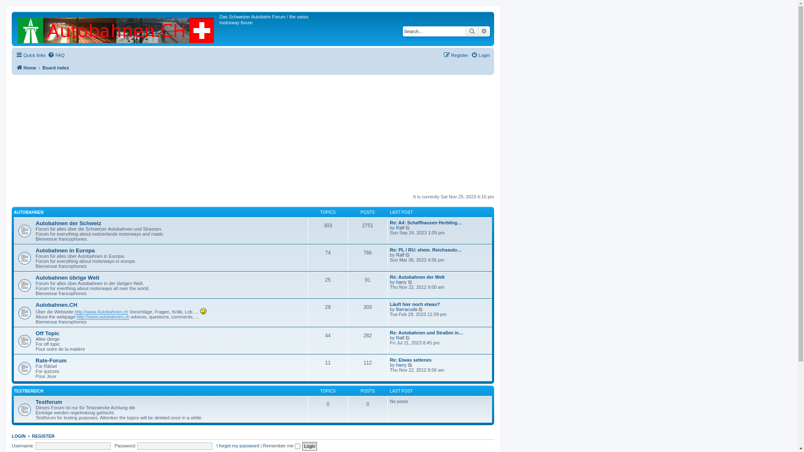 This screenshot has height=452, width=804. Describe the element at coordinates (28, 213) in the screenshot. I see `AUTOBAHNEN` at that location.